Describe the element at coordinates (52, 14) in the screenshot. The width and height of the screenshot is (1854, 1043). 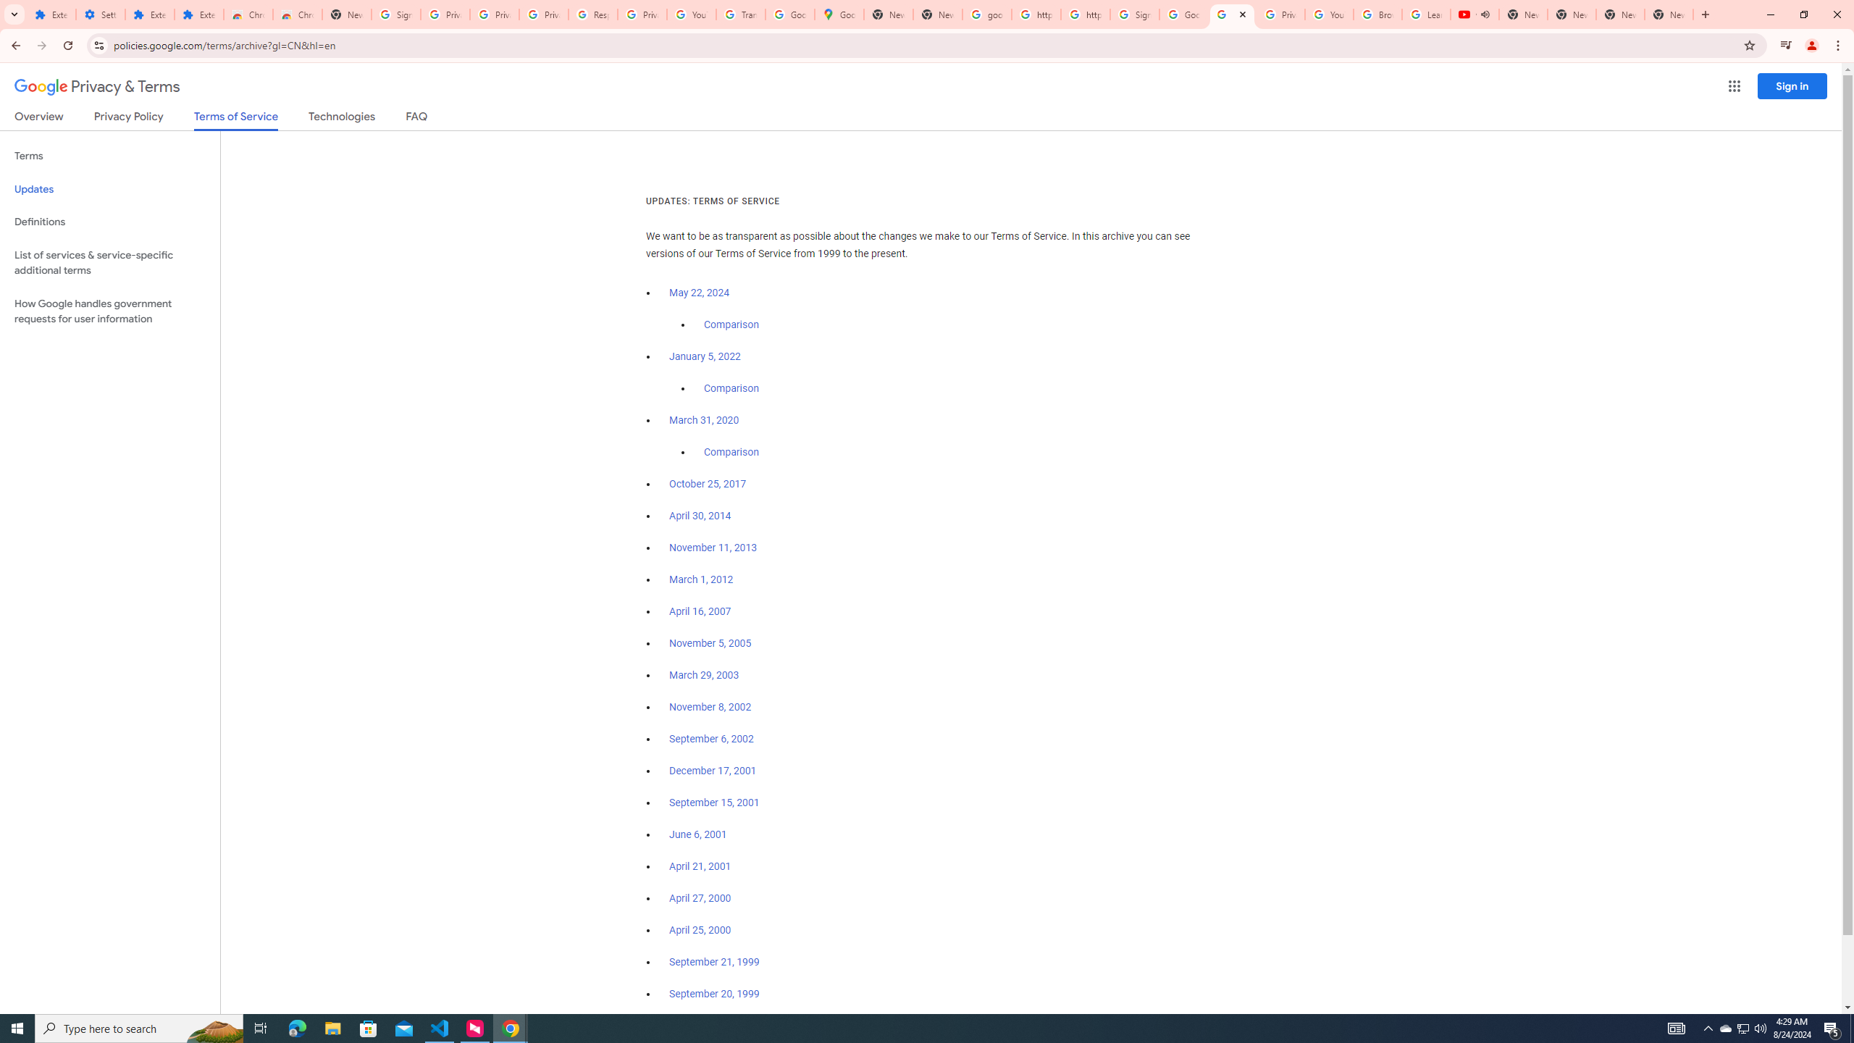
I see `Extensions` at that location.